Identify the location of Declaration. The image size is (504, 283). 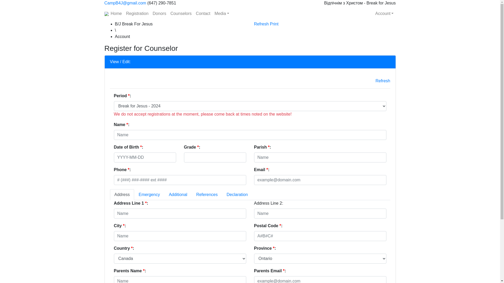
(237, 195).